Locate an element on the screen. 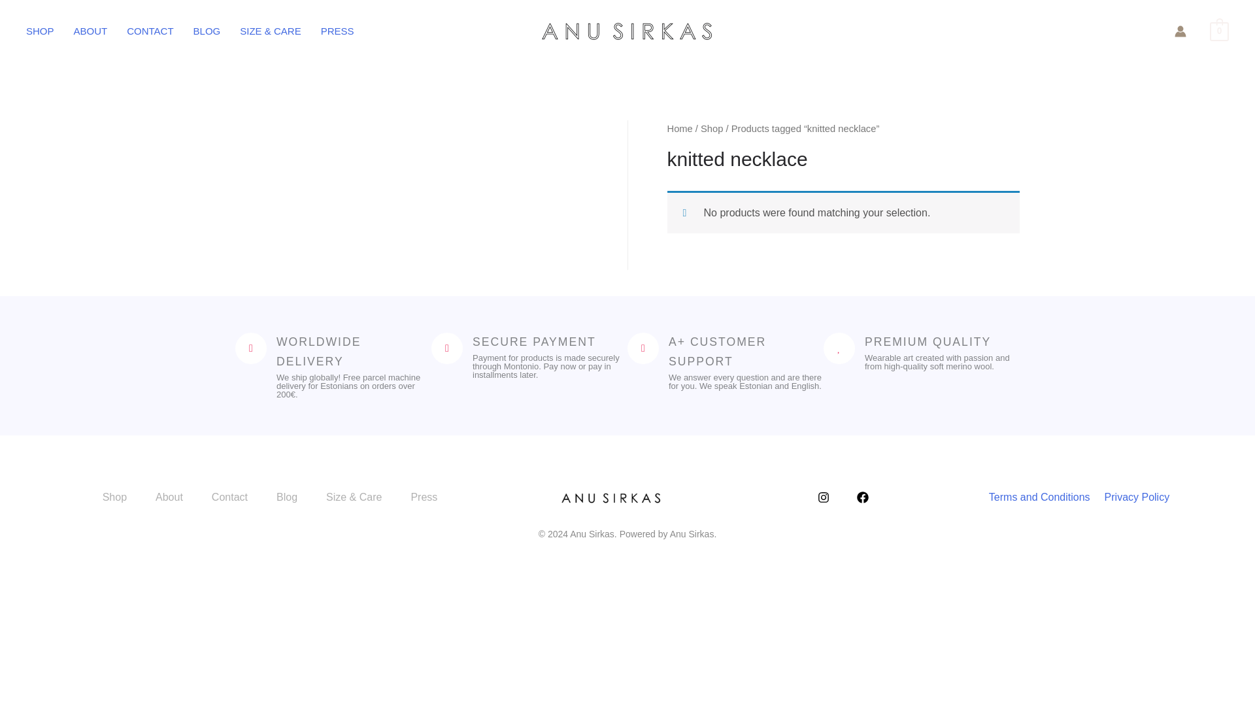  About is located at coordinates (175, 497).